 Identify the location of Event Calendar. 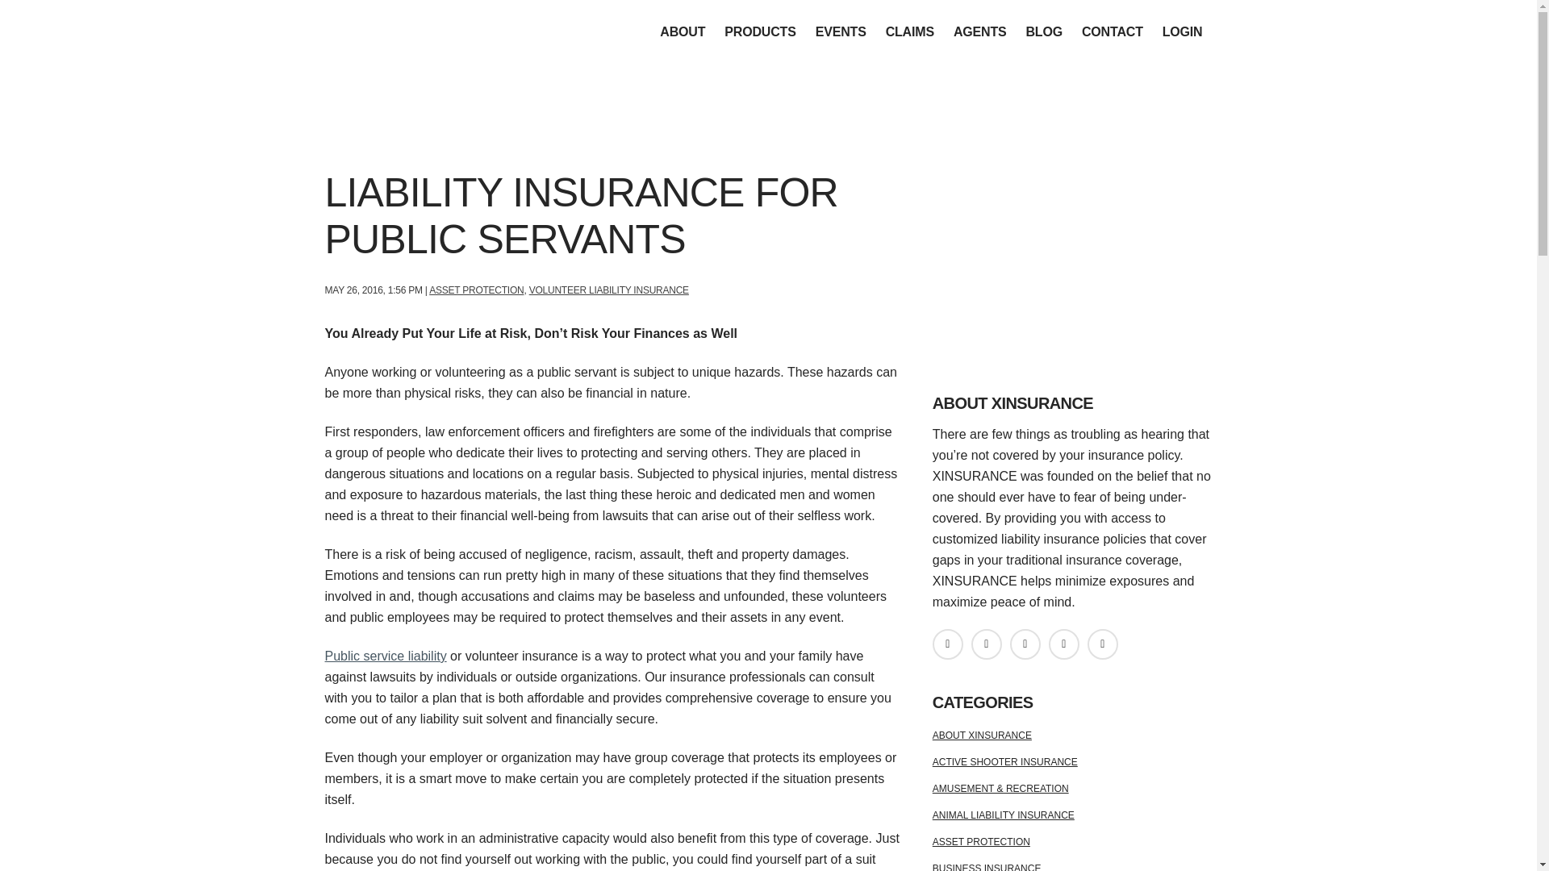
(841, 32).